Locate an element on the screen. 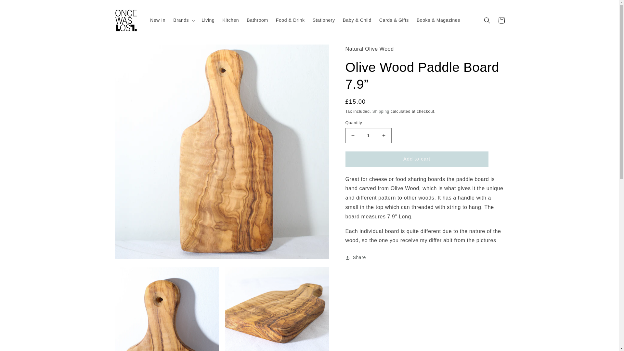  1 is located at coordinates (368, 136).